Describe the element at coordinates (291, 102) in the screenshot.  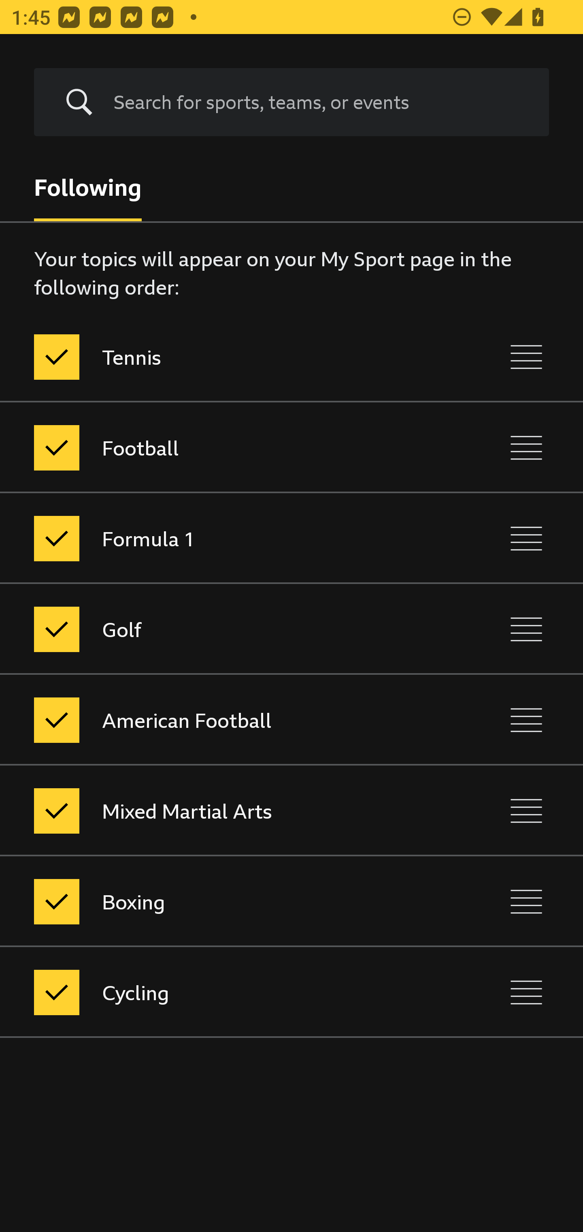
I see `Search for sports, teams, or events` at that location.